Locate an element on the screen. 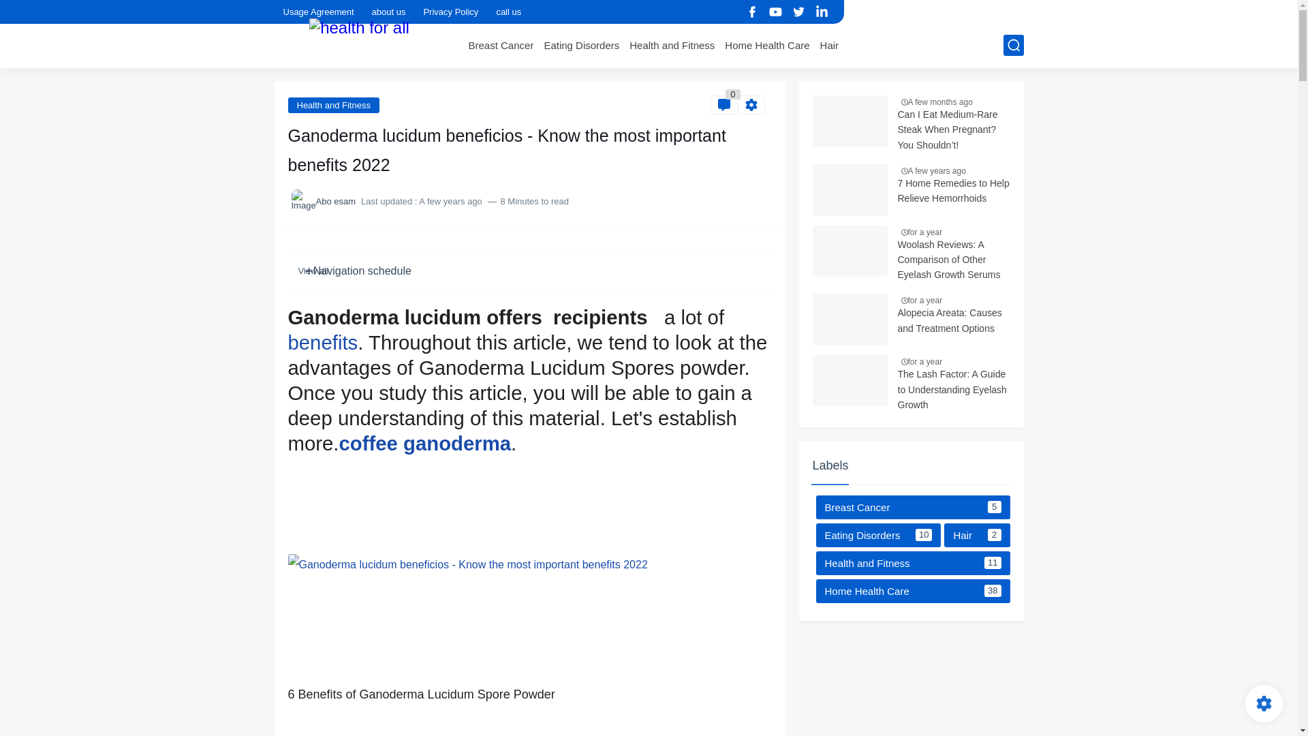 The image size is (1308, 736). Health and Fitness is located at coordinates (333, 104).